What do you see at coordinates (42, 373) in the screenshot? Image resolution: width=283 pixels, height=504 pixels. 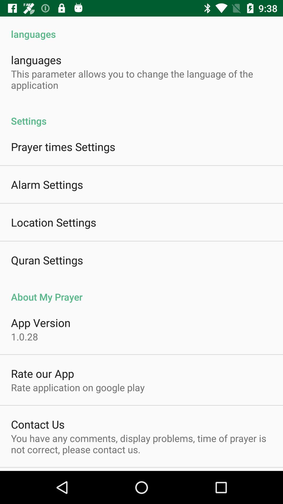 I see `scroll to the rate our app item` at bounding box center [42, 373].